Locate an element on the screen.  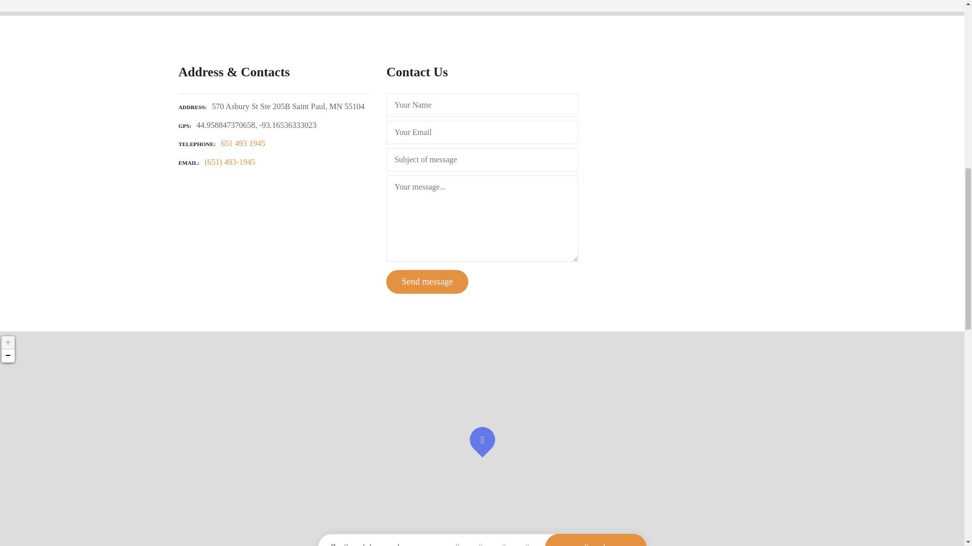
651 493 1945 is located at coordinates (243, 143).